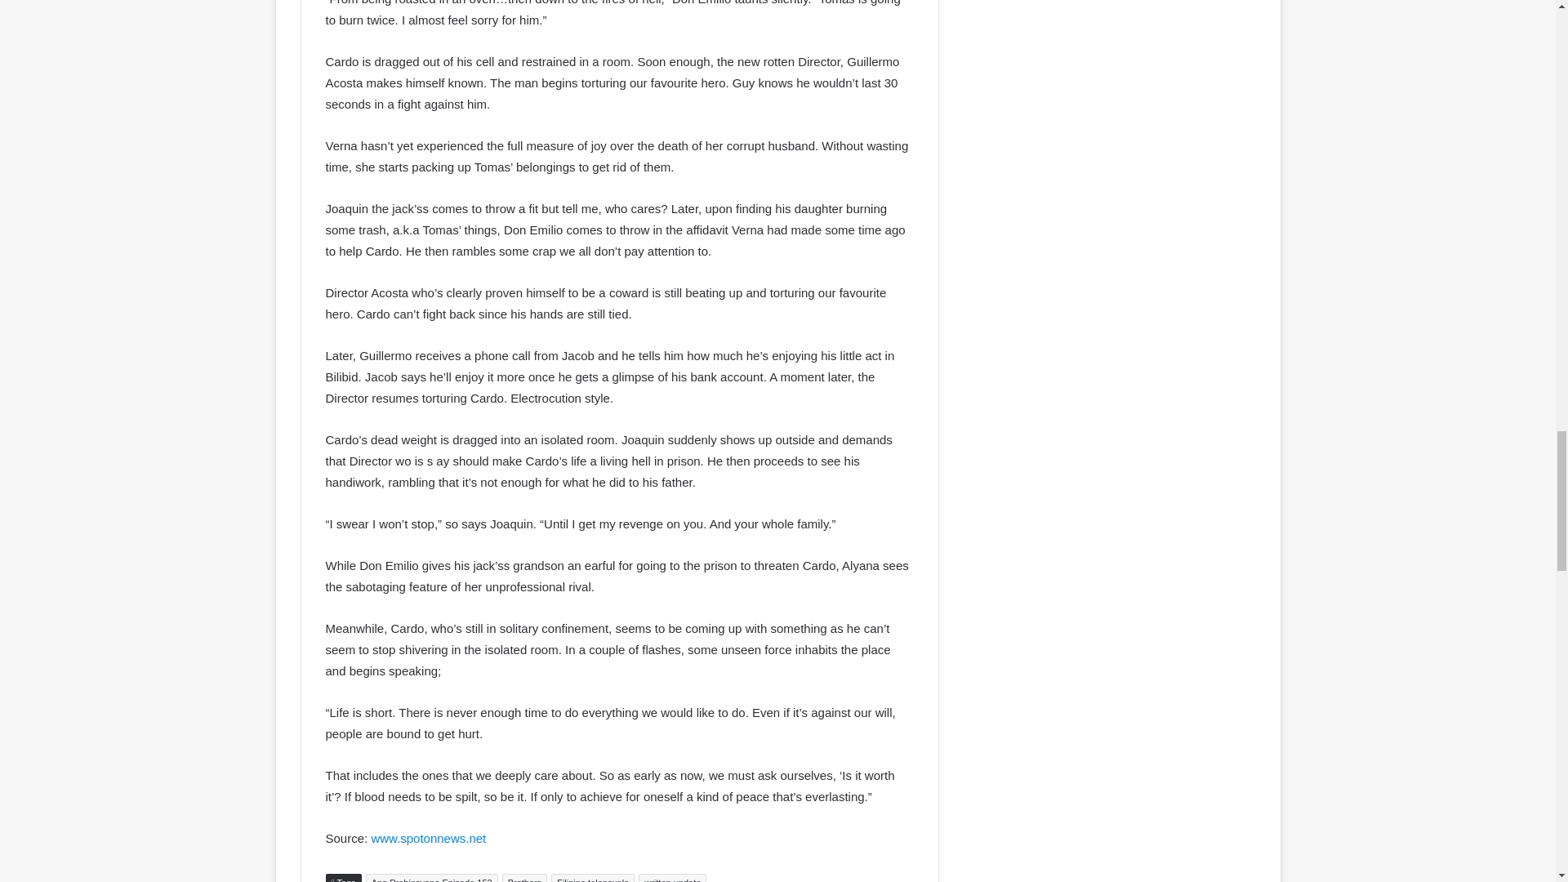 The width and height of the screenshot is (1568, 882). What do you see at coordinates (428, 838) in the screenshot?
I see `www.spotonnews.net` at bounding box center [428, 838].